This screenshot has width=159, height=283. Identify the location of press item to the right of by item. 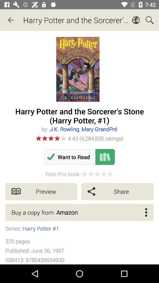
(83, 129).